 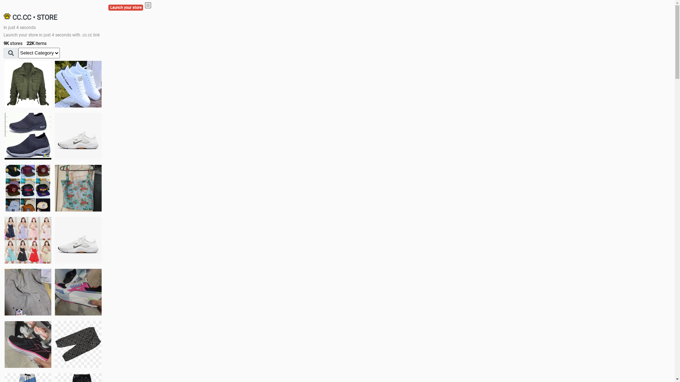 I want to click on white shoes, so click(x=78, y=84).